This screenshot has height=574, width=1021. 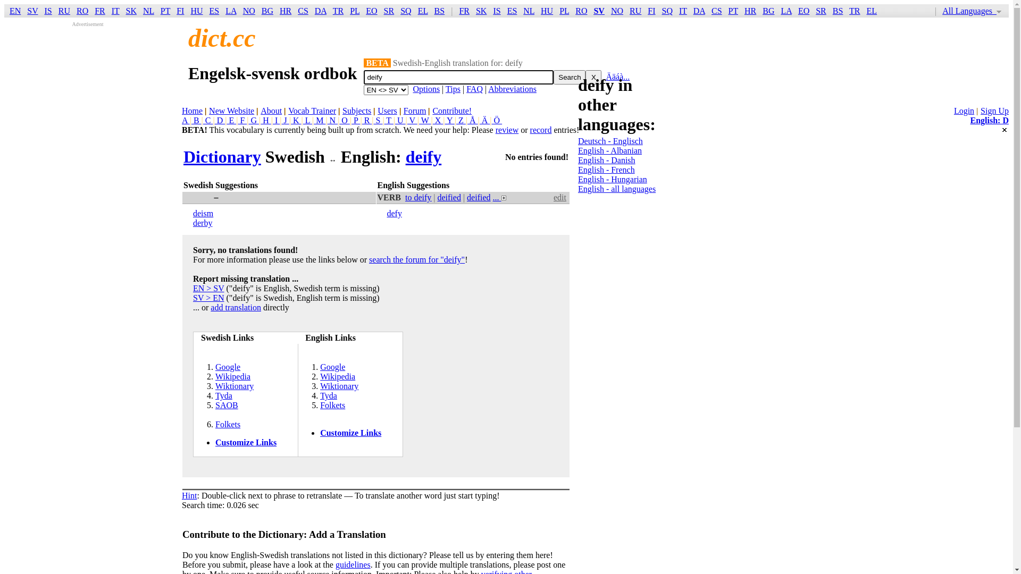 I want to click on SV, so click(x=599, y=11).